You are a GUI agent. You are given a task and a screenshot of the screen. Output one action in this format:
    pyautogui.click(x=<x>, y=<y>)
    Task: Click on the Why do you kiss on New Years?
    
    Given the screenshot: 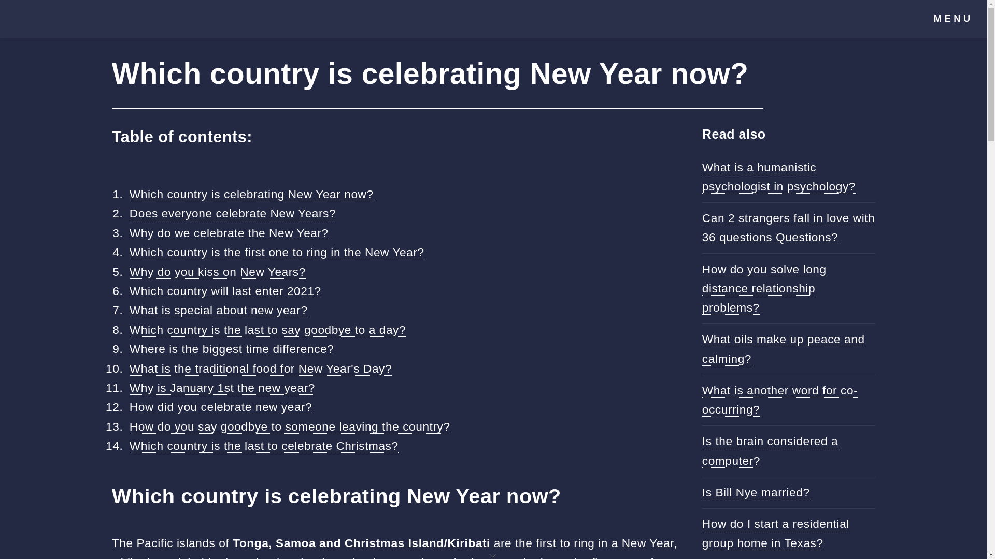 What is the action you would take?
    pyautogui.click(x=217, y=271)
    